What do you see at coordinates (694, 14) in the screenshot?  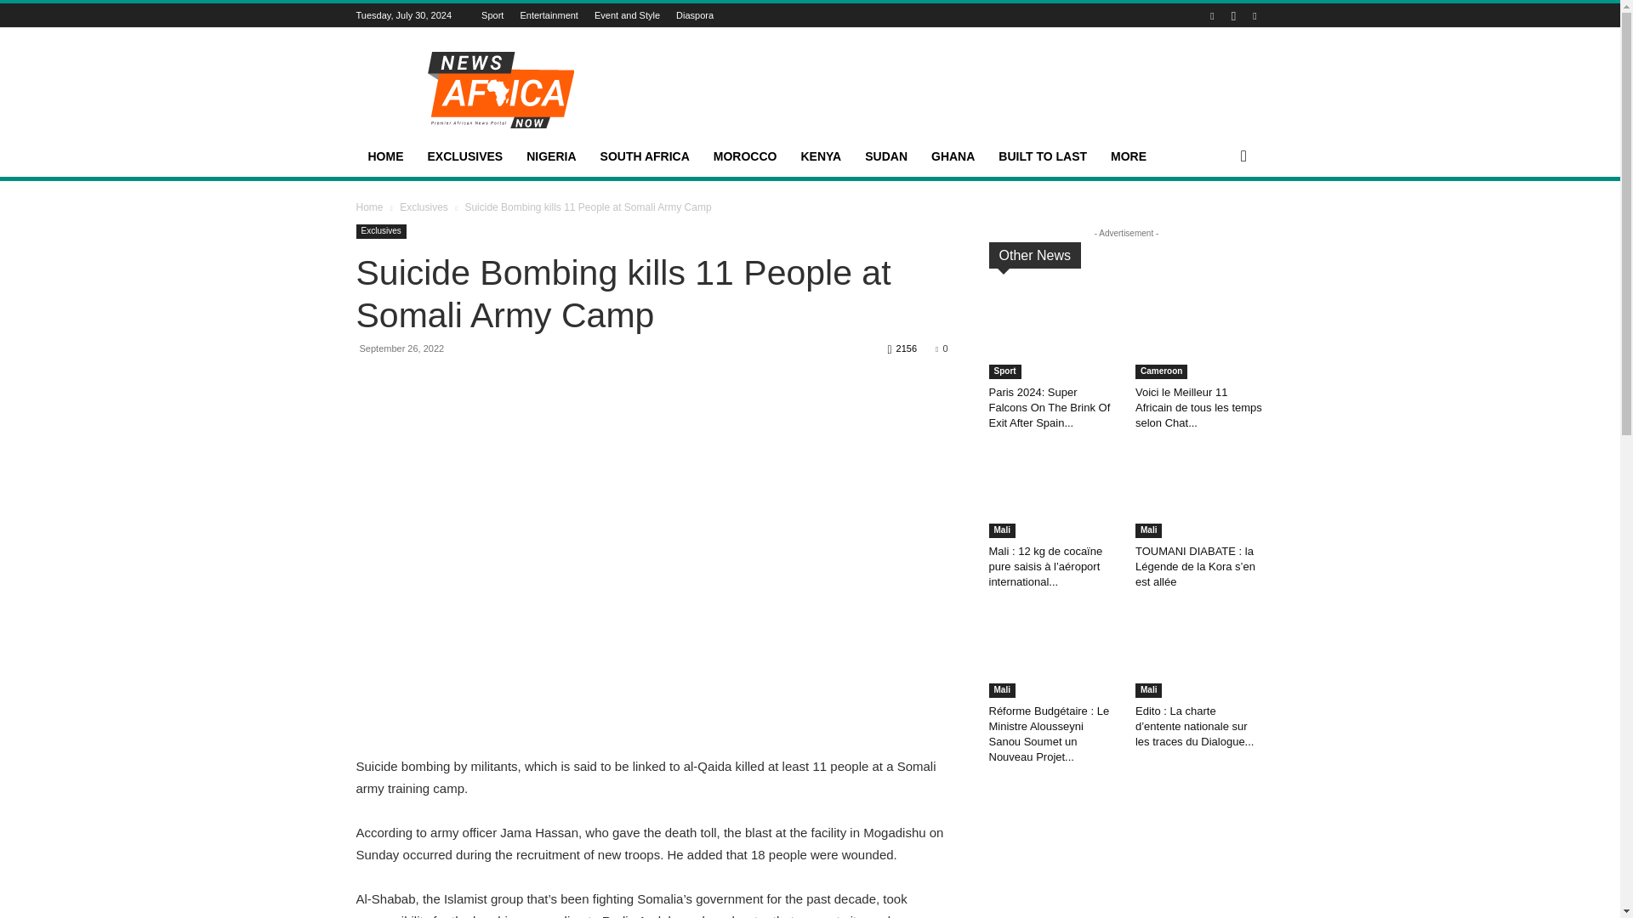 I see `Diaspora` at bounding box center [694, 14].